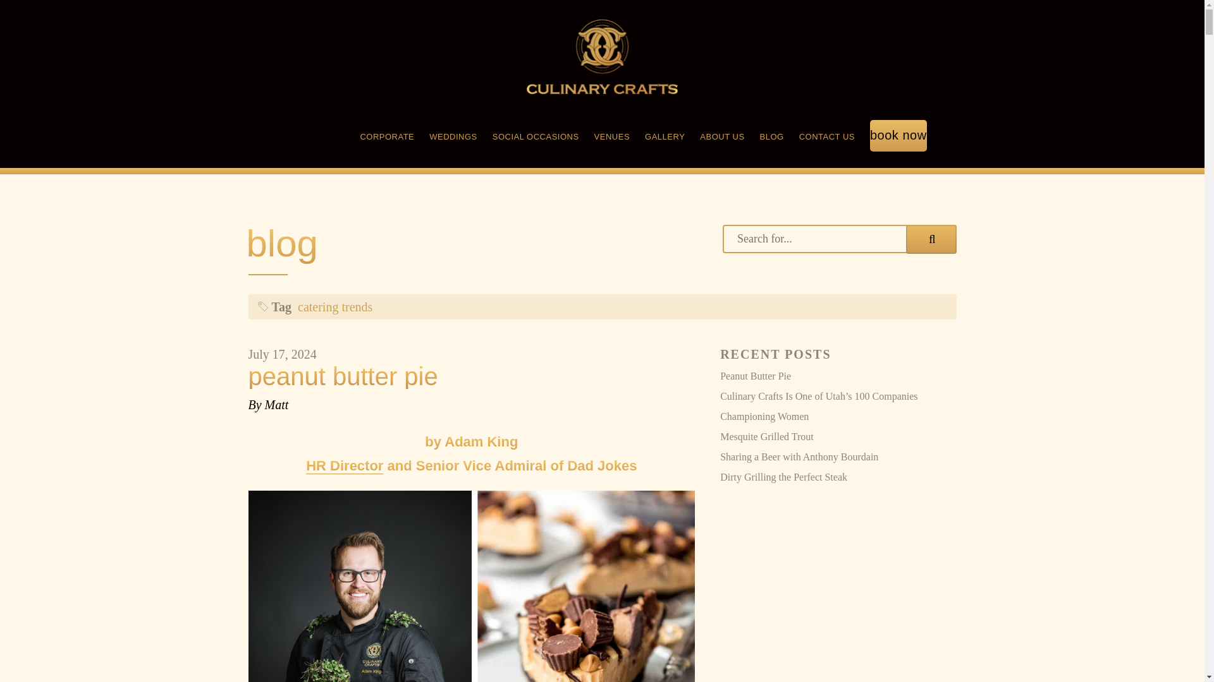  Describe the element at coordinates (826, 138) in the screenshot. I see `CONTACT US` at that location.